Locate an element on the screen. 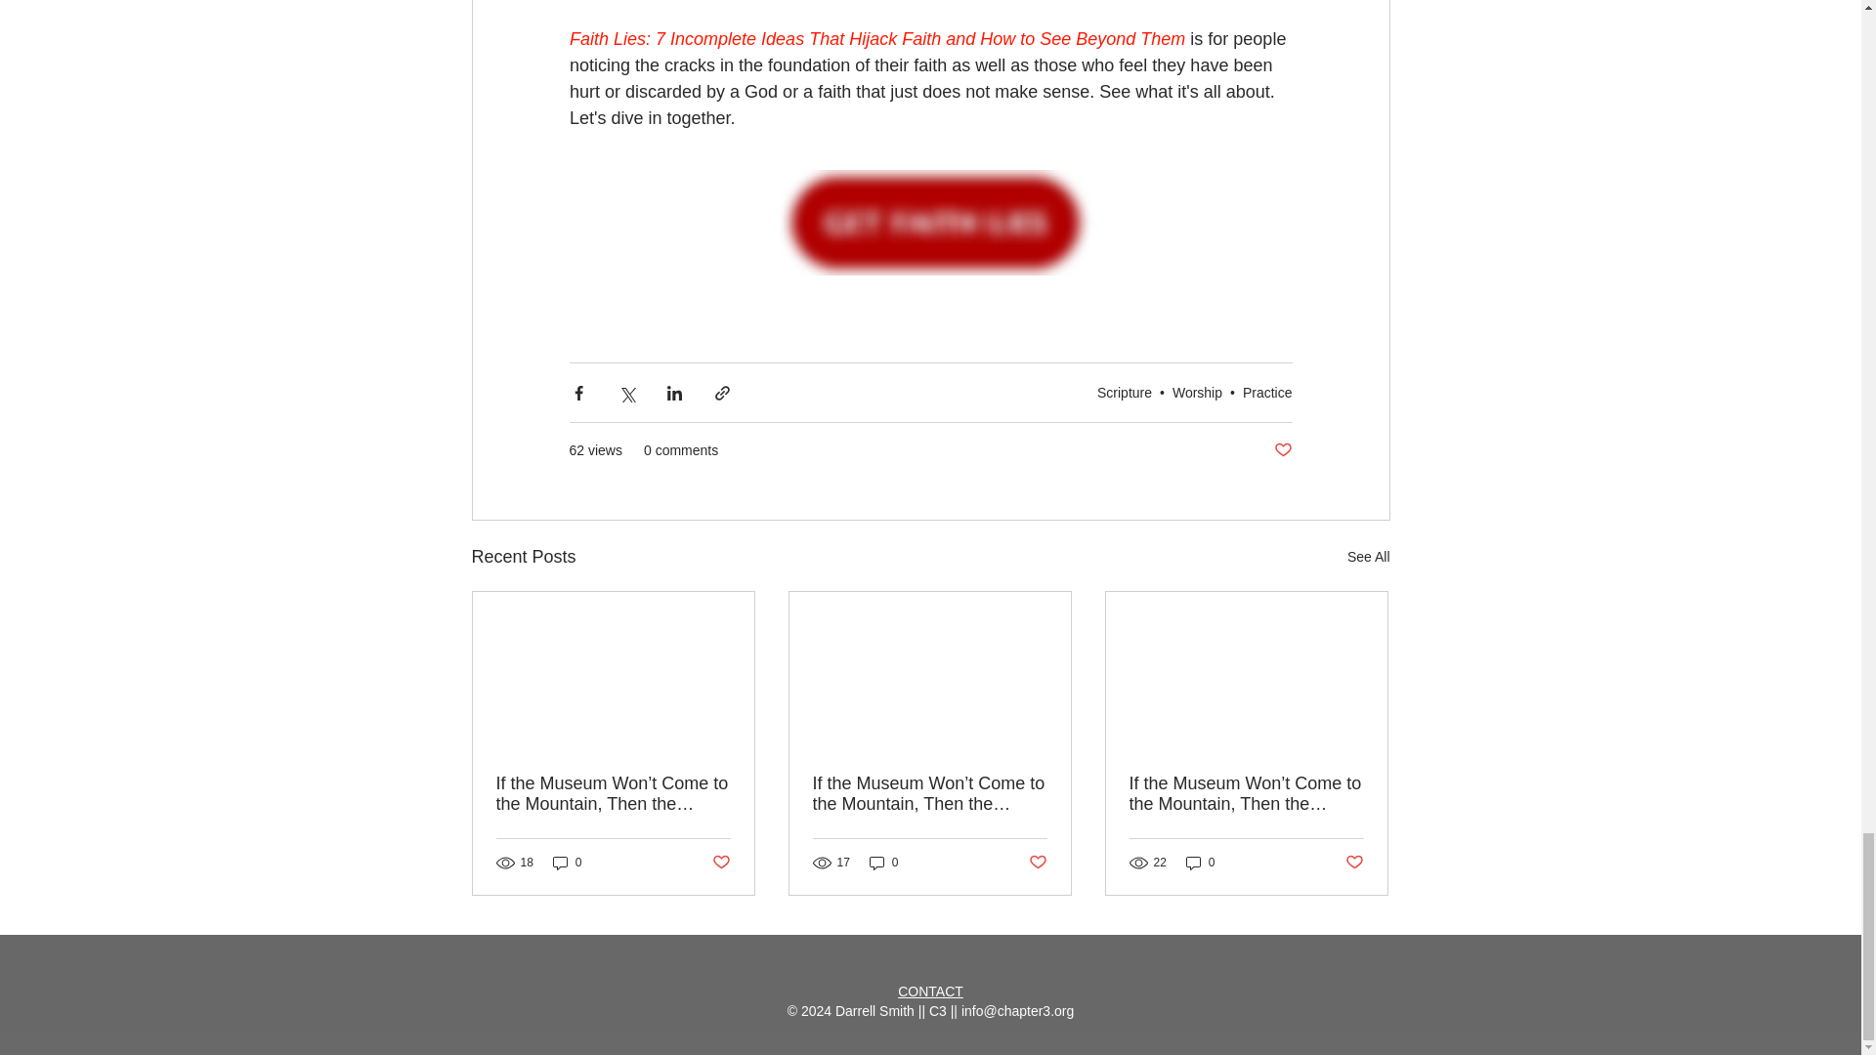  Worship is located at coordinates (1198, 393).